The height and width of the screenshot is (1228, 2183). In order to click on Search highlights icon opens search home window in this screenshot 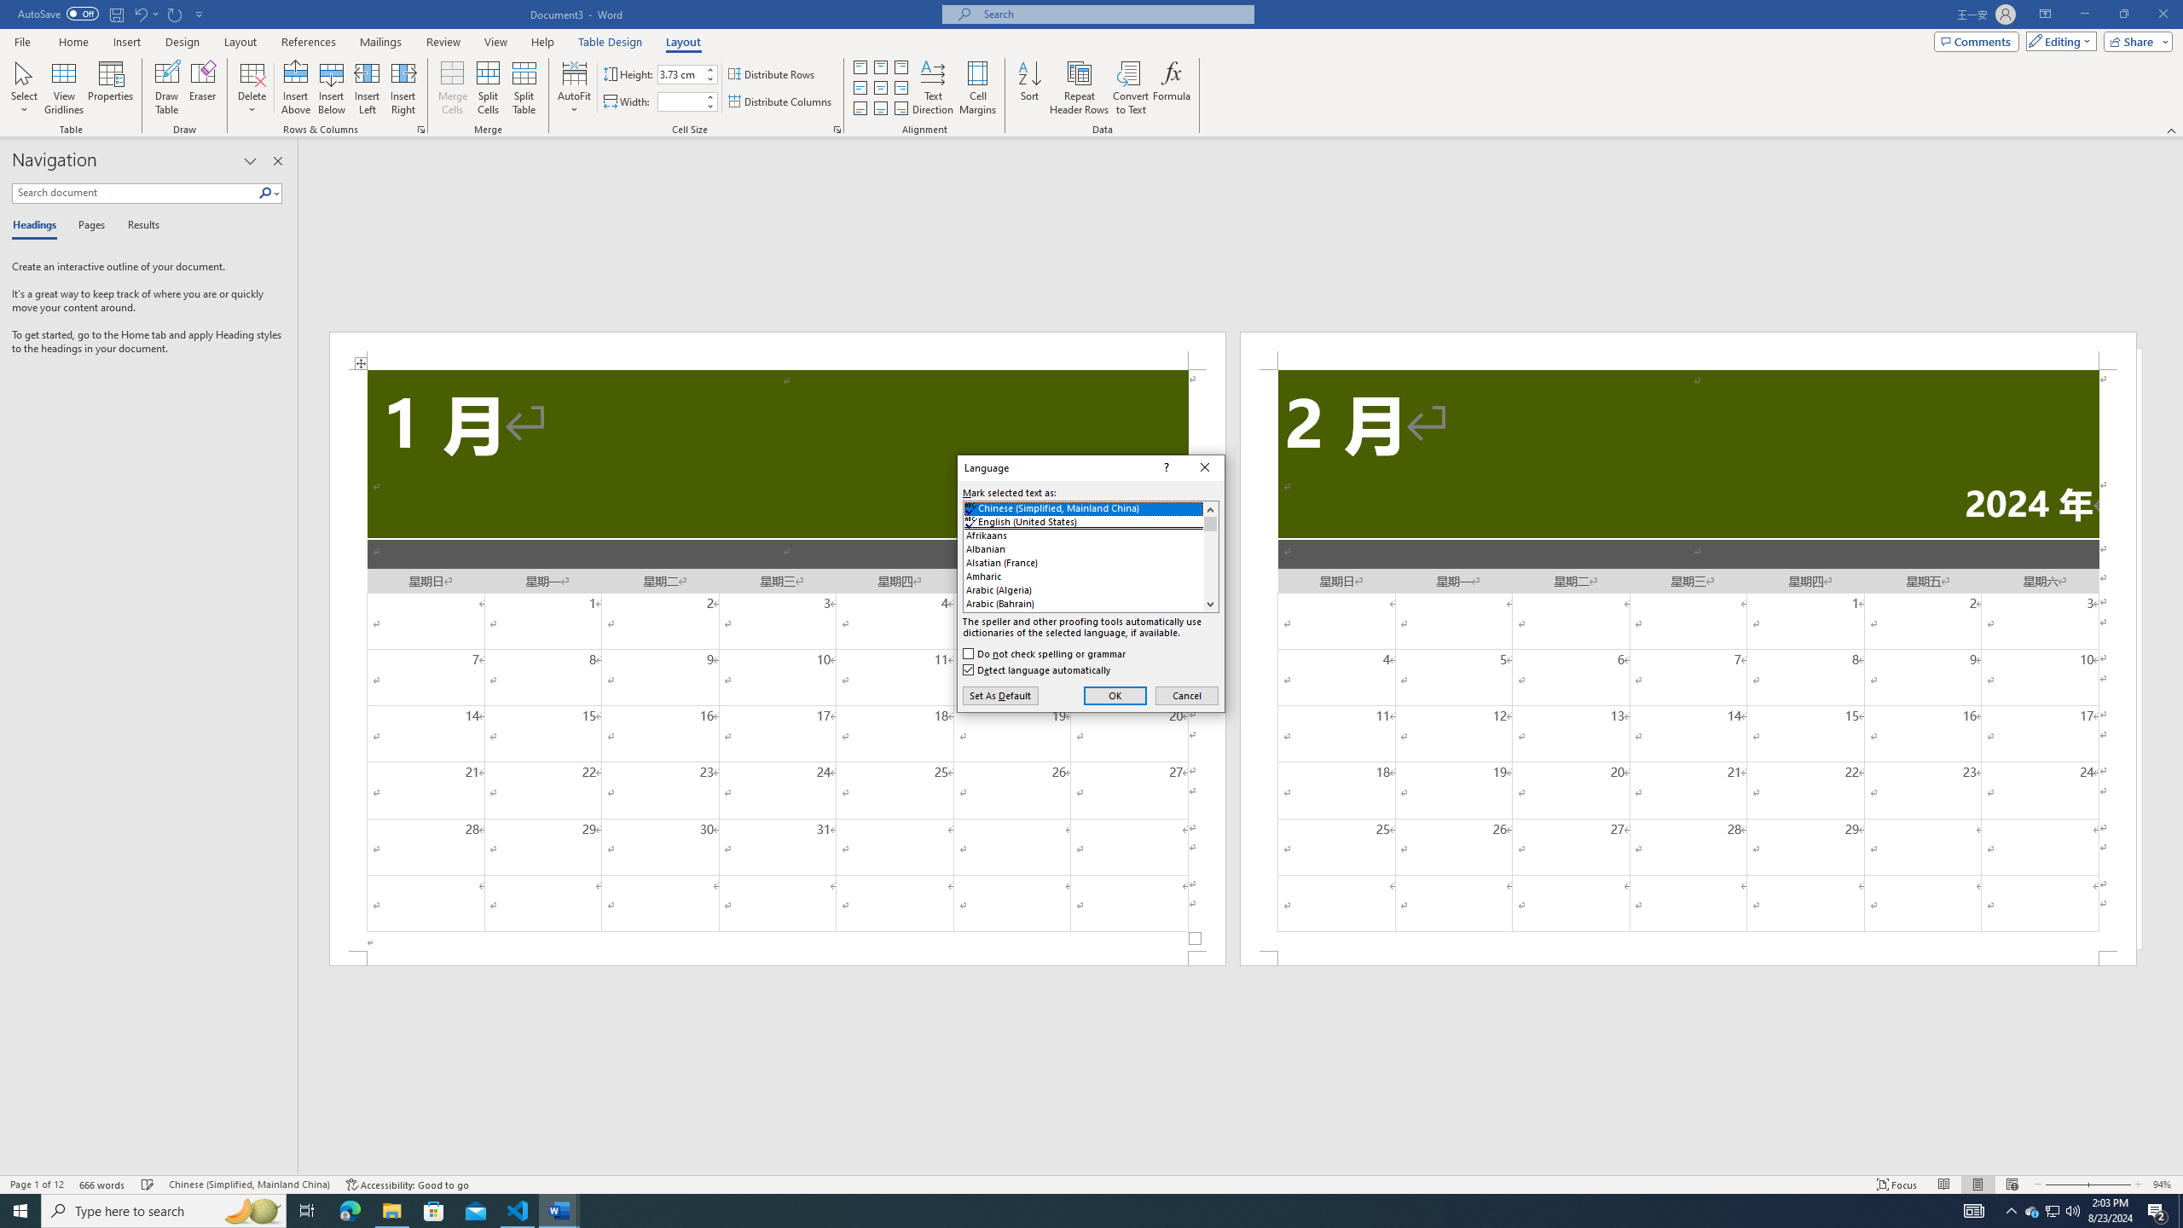, I will do `click(252, 1211)`.